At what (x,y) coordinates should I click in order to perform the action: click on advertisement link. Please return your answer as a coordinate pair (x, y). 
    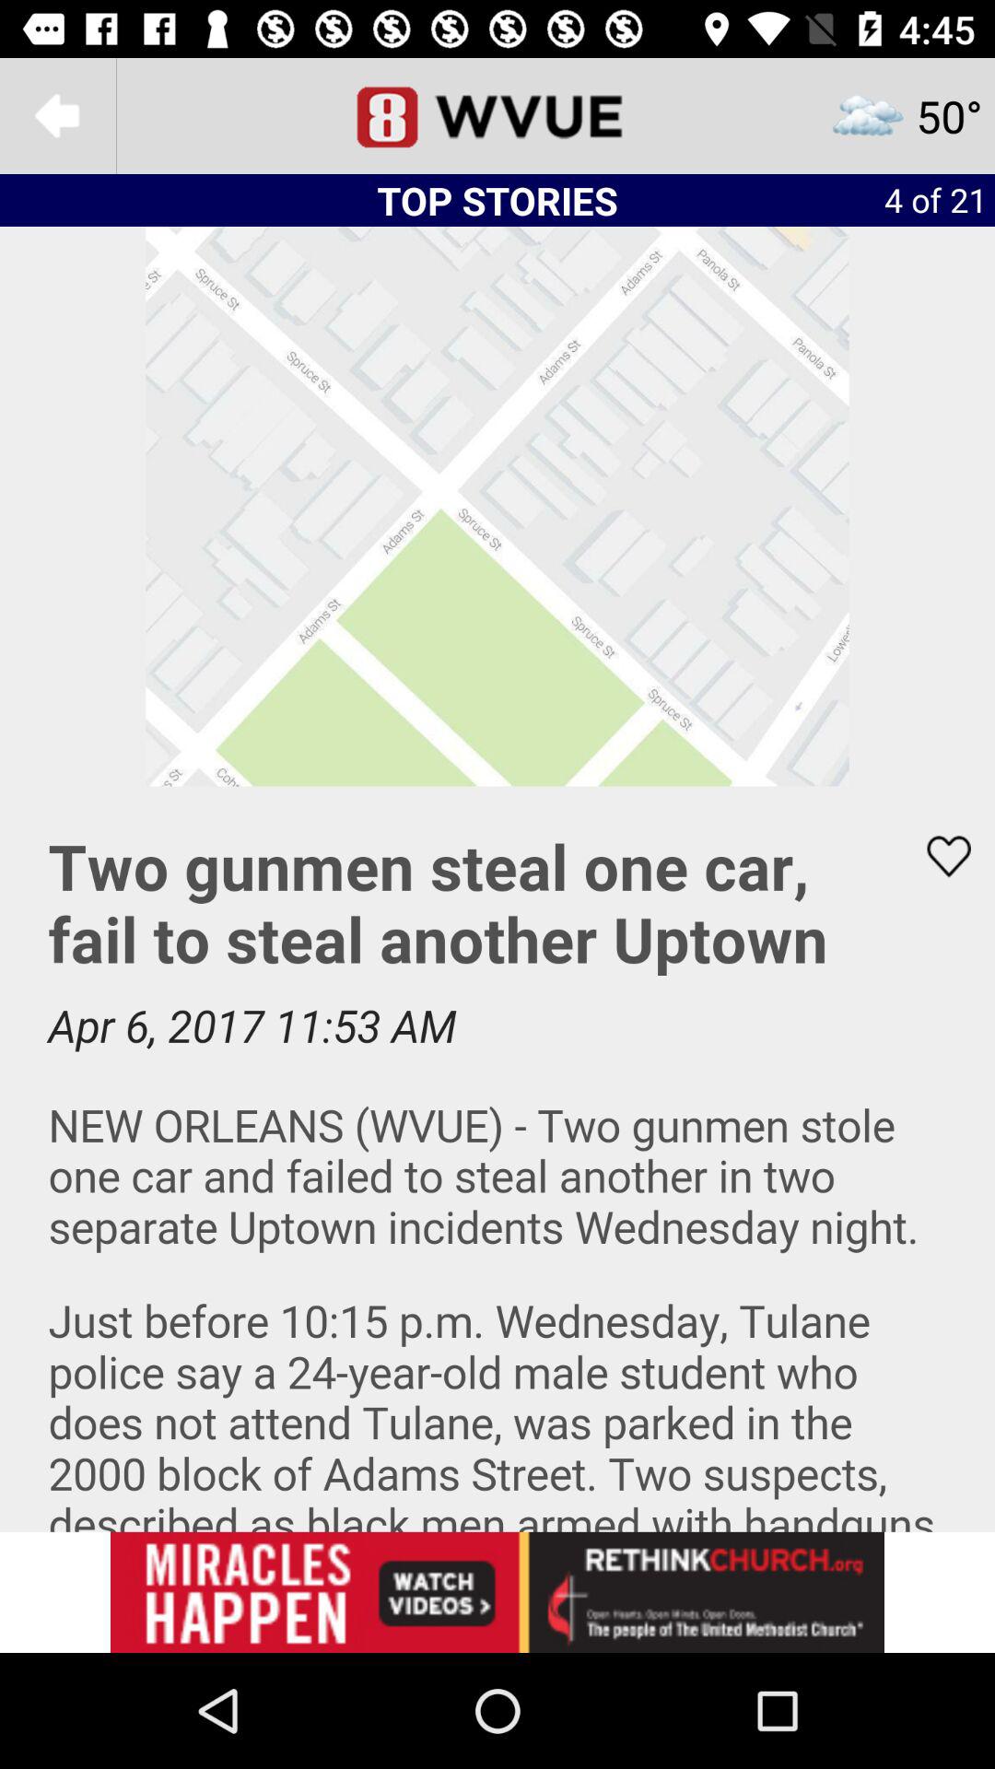
    Looking at the image, I should click on (497, 1592).